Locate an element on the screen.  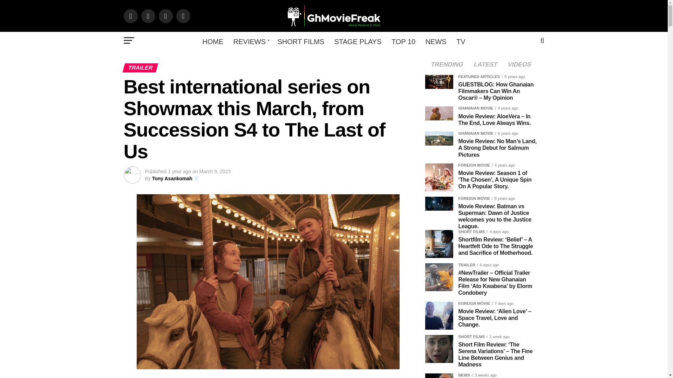
TV is located at coordinates (461, 41).